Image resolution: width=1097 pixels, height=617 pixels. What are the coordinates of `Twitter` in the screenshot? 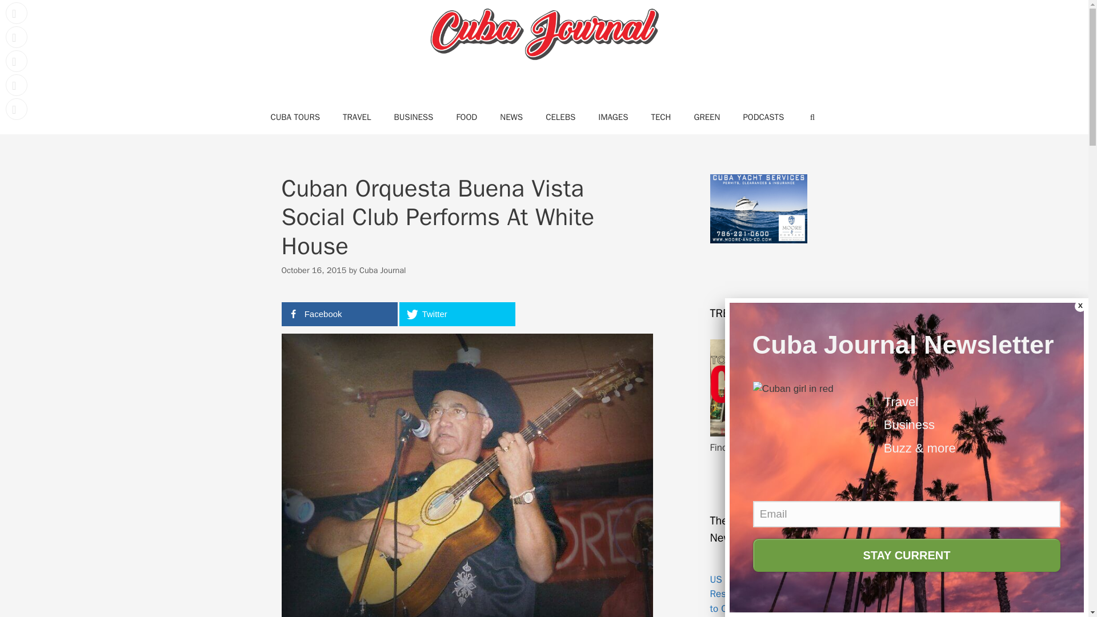 It's located at (457, 314).